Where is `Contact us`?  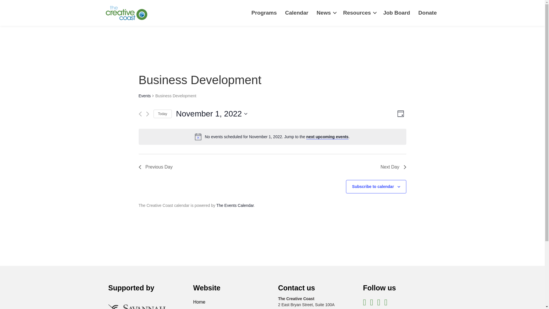
Contact us is located at coordinates (296, 288).